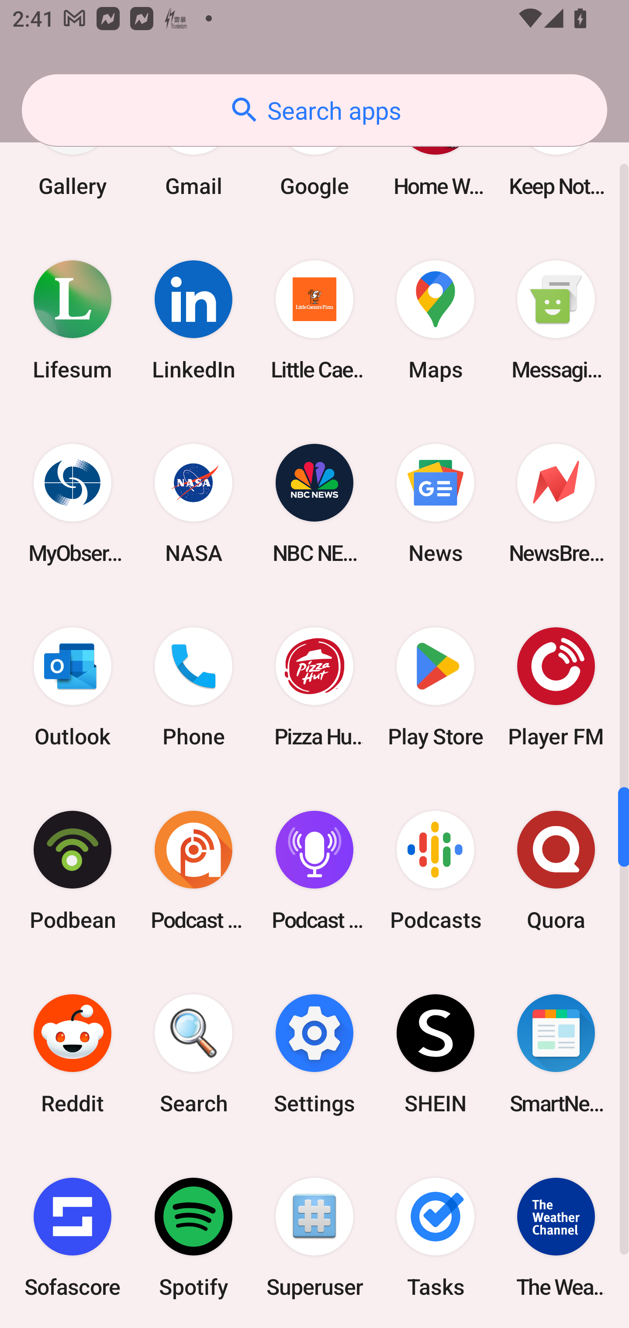  I want to click on Play Store, so click(435, 687).